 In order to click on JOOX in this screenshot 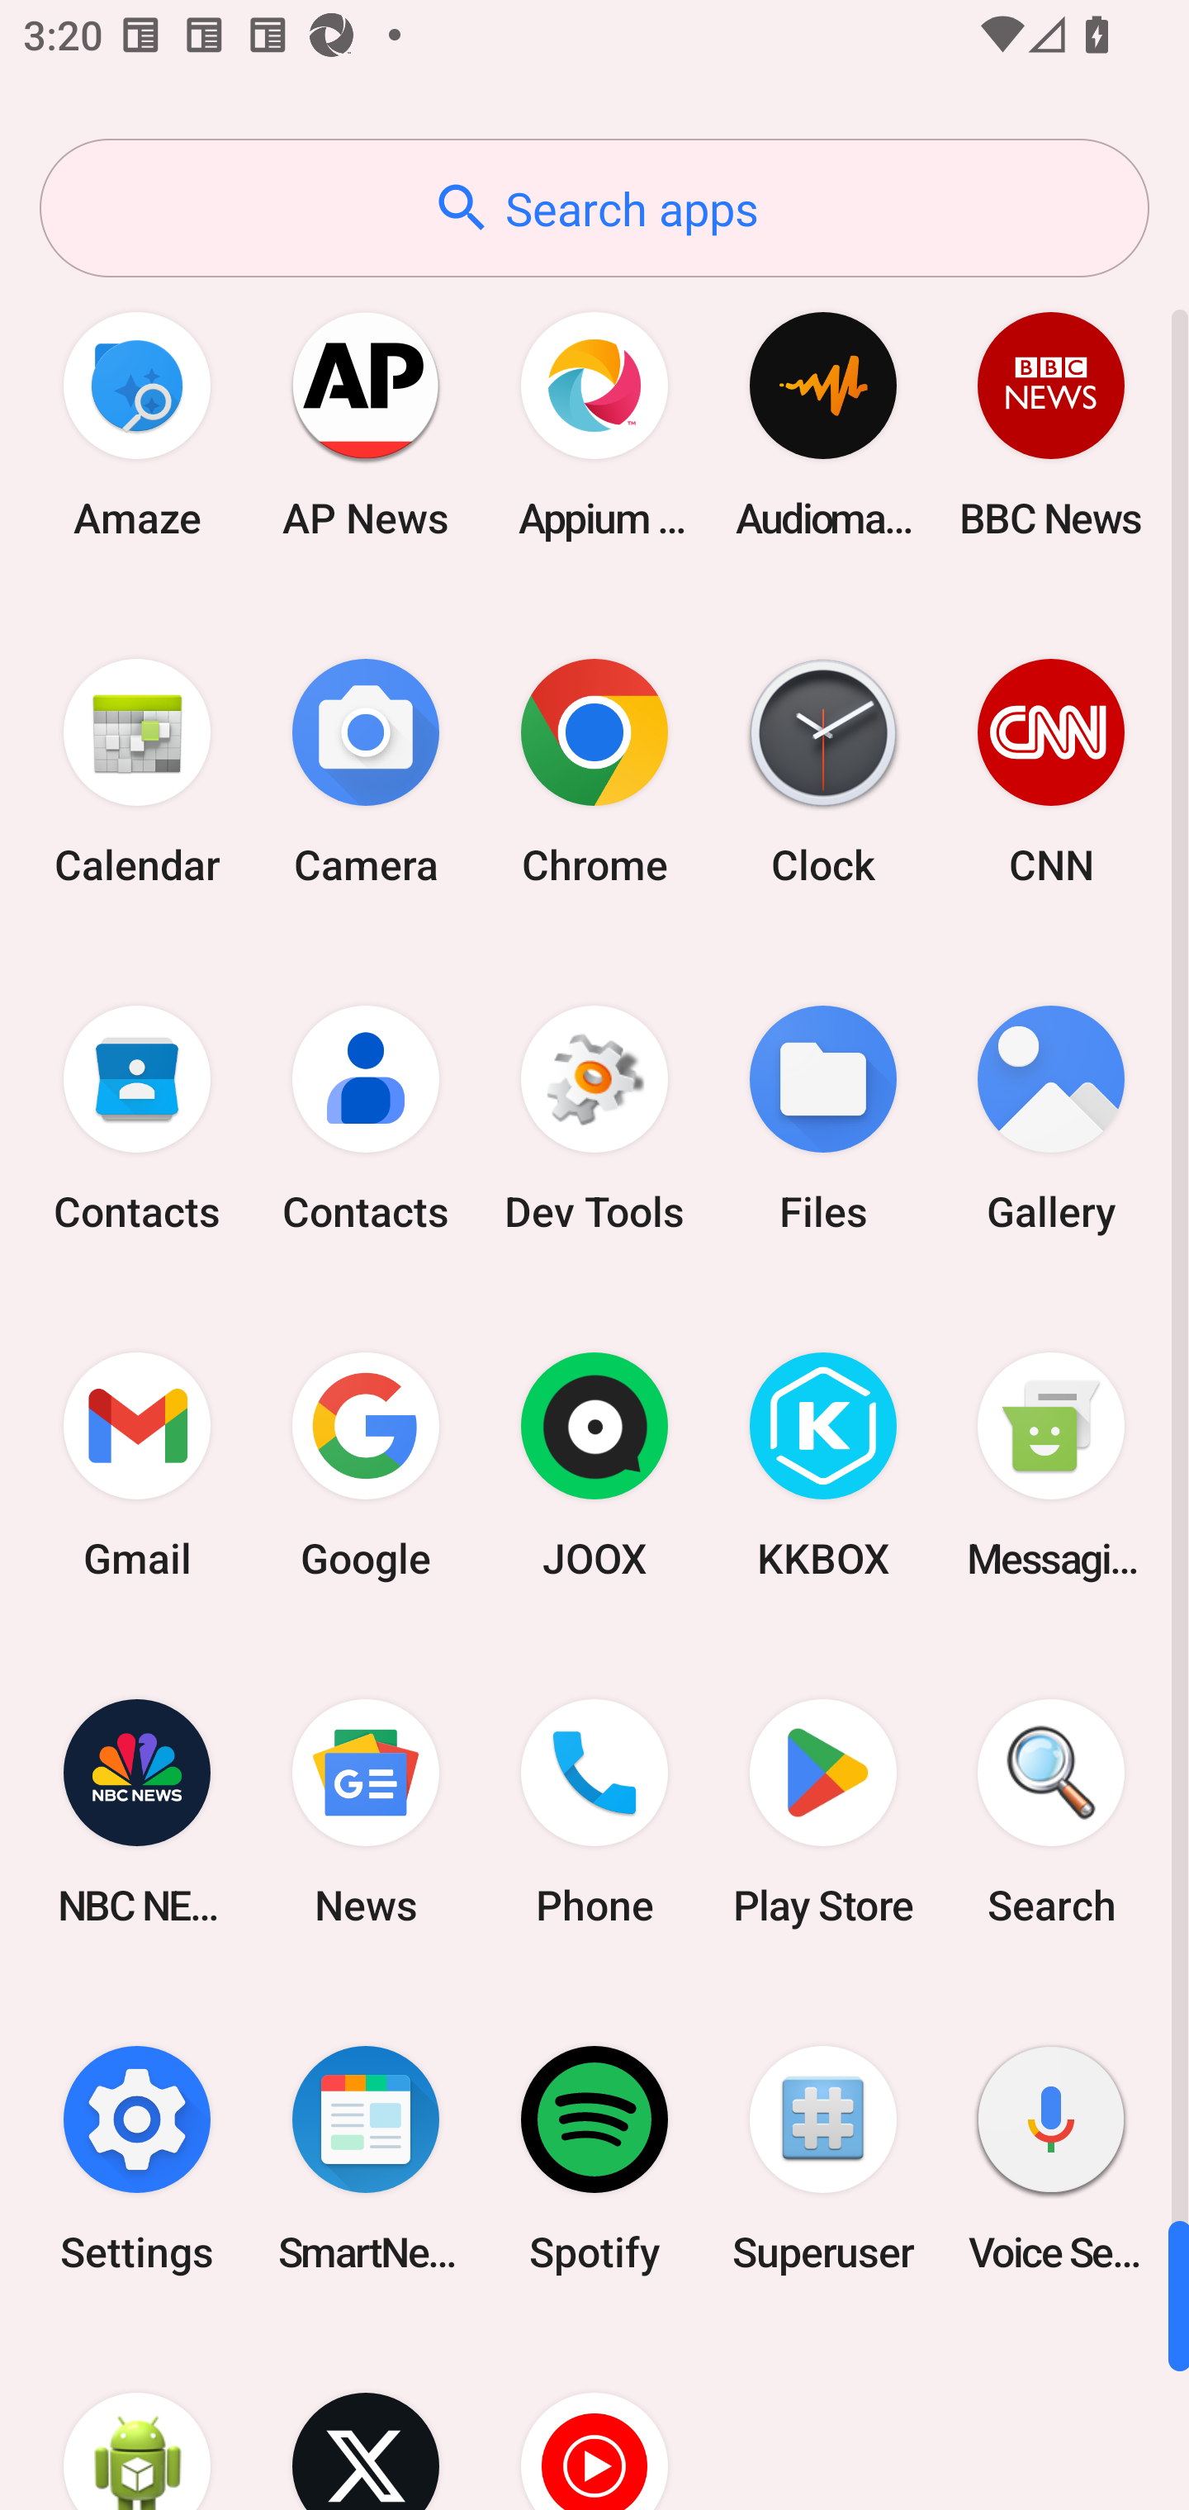, I will do `click(594, 1466)`.